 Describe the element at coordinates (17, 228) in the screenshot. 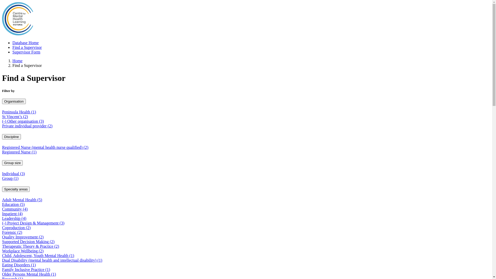

I see `Coproduction (2)` at that location.